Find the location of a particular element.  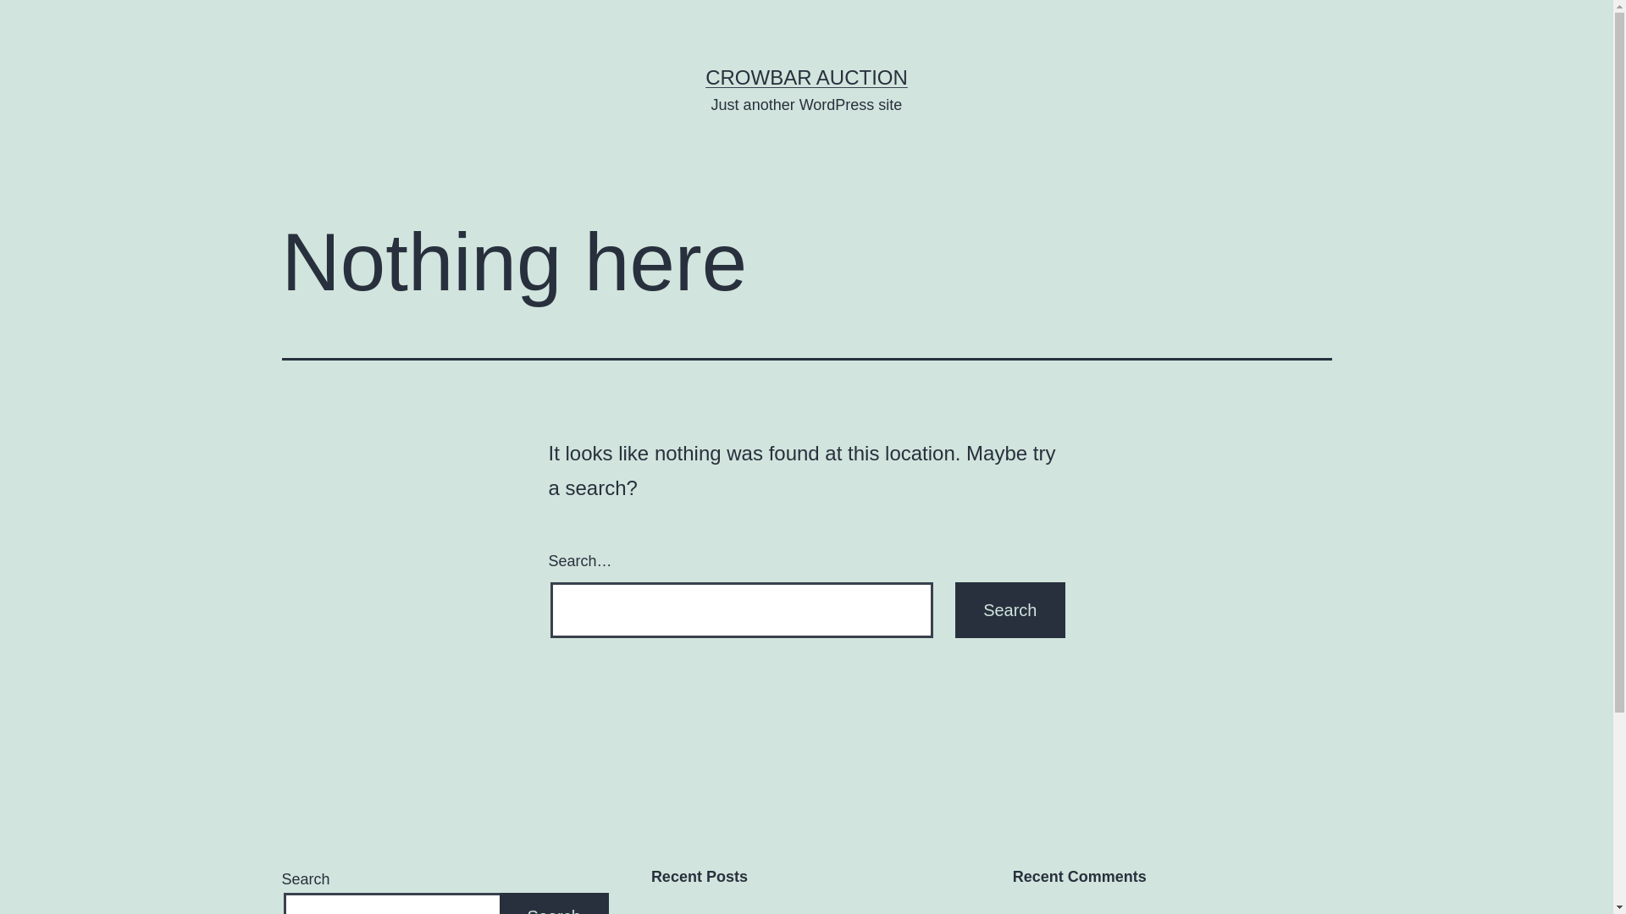

CROWBAR AUCTION is located at coordinates (806, 77).